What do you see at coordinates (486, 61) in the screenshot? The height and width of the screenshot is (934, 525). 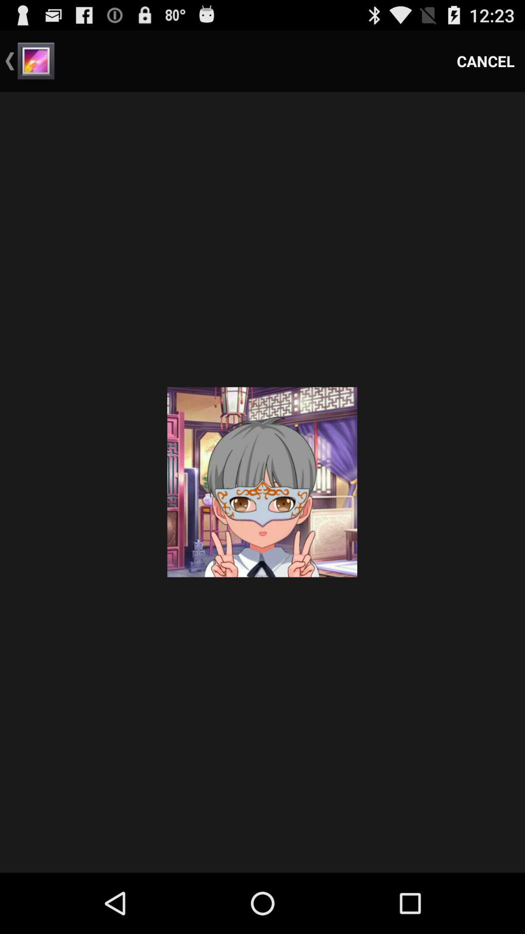 I see `jump to cancel` at bounding box center [486, 61].